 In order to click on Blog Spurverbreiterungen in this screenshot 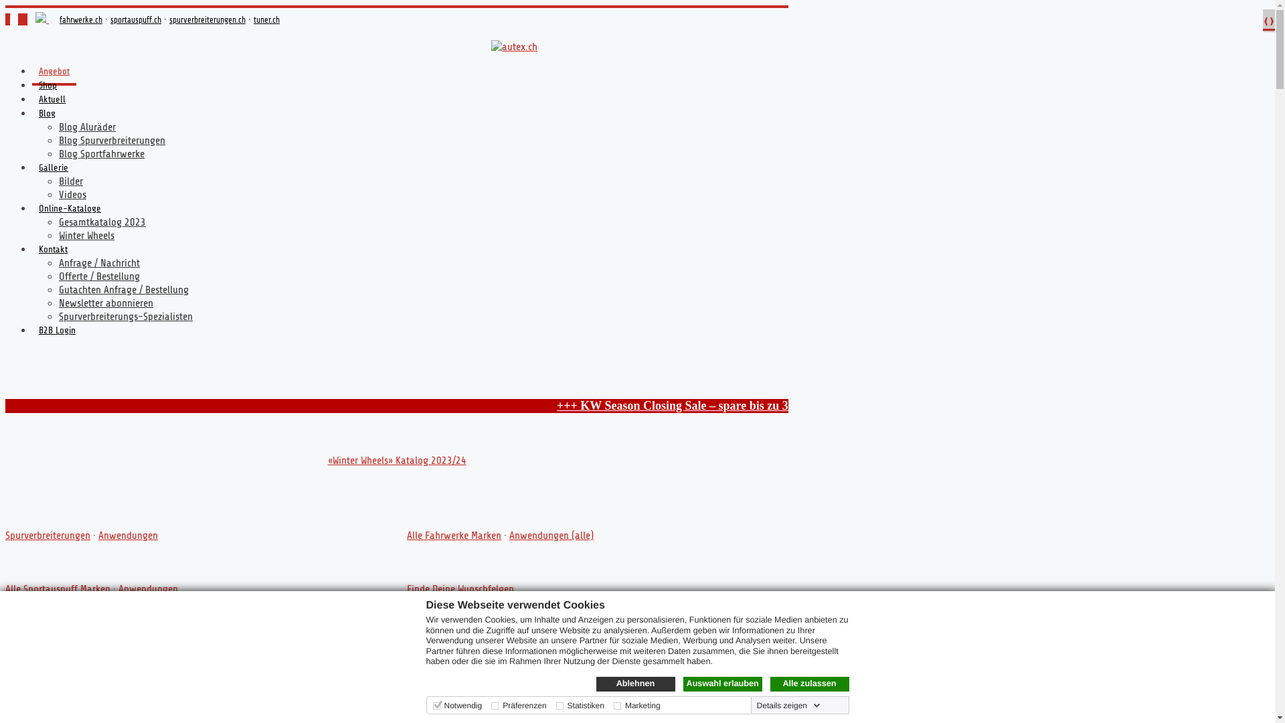, I will do `click(112, 141)`.